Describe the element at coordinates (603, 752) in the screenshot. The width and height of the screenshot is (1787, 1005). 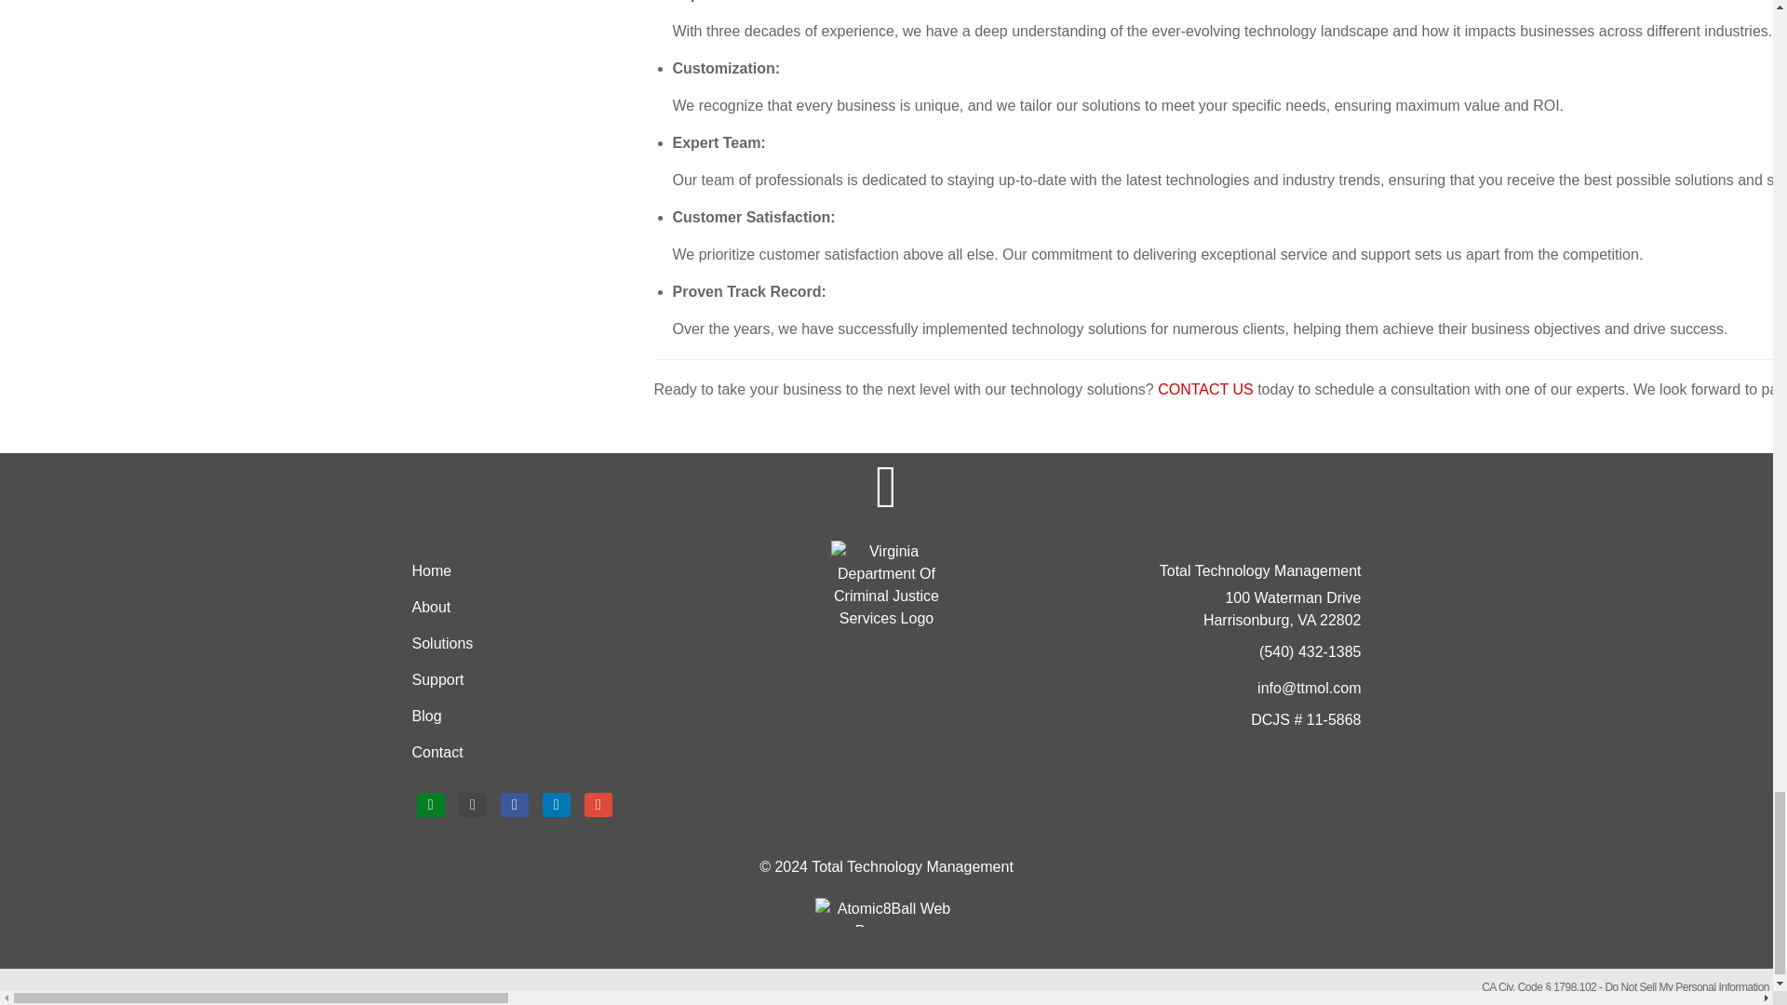
I see `Contact` at that location.